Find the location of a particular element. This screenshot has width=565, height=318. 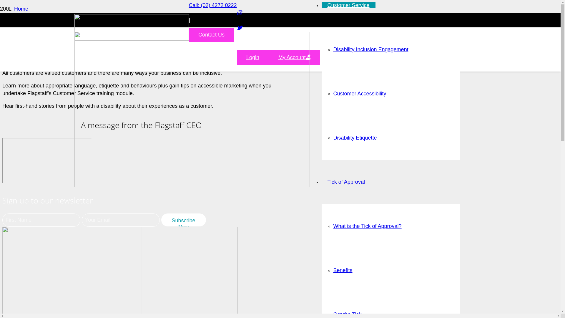

Contact Us is located at coordinates (212, 35).